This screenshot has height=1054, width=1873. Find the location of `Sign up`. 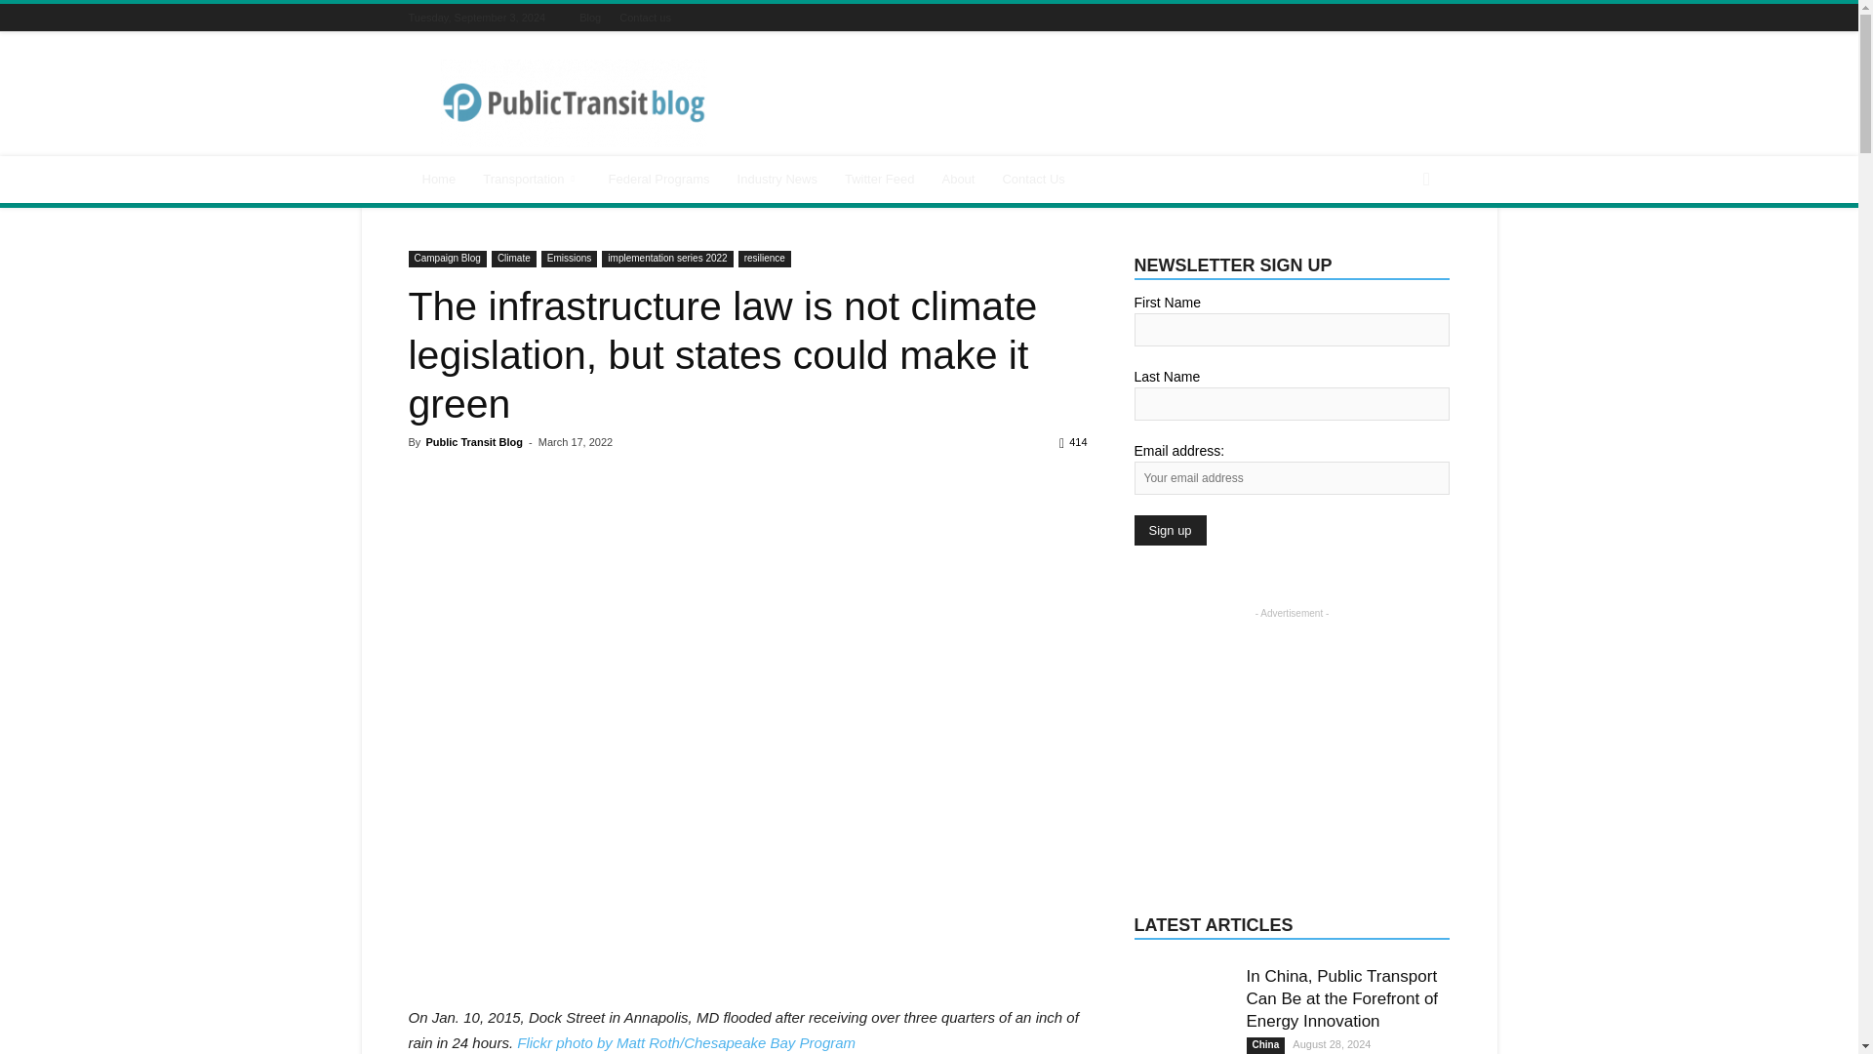

Sign up is located at coordinates (1169, 531).